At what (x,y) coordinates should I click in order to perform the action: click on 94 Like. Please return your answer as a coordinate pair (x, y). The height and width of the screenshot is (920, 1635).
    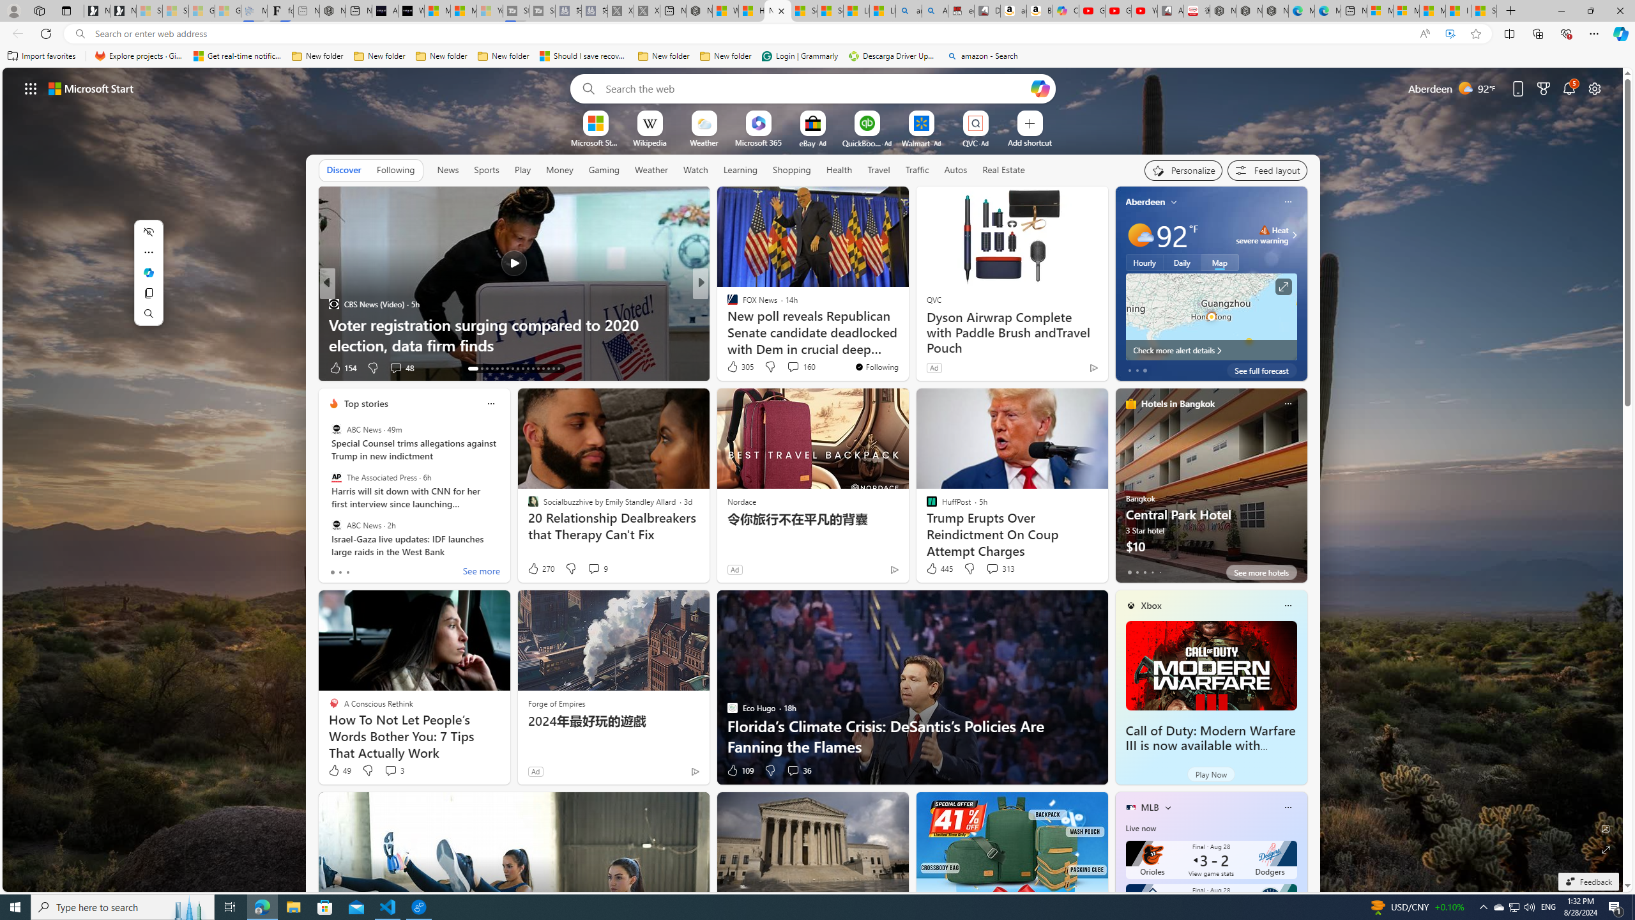
    Looking at the image, I should click on (733, 368).